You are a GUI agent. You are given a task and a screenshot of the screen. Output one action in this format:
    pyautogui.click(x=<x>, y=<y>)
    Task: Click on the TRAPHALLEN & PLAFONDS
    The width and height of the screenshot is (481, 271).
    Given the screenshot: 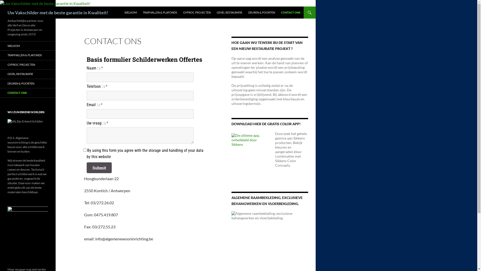 What is the action you would take?
    pyautogui.click(x=28, y=55)
    